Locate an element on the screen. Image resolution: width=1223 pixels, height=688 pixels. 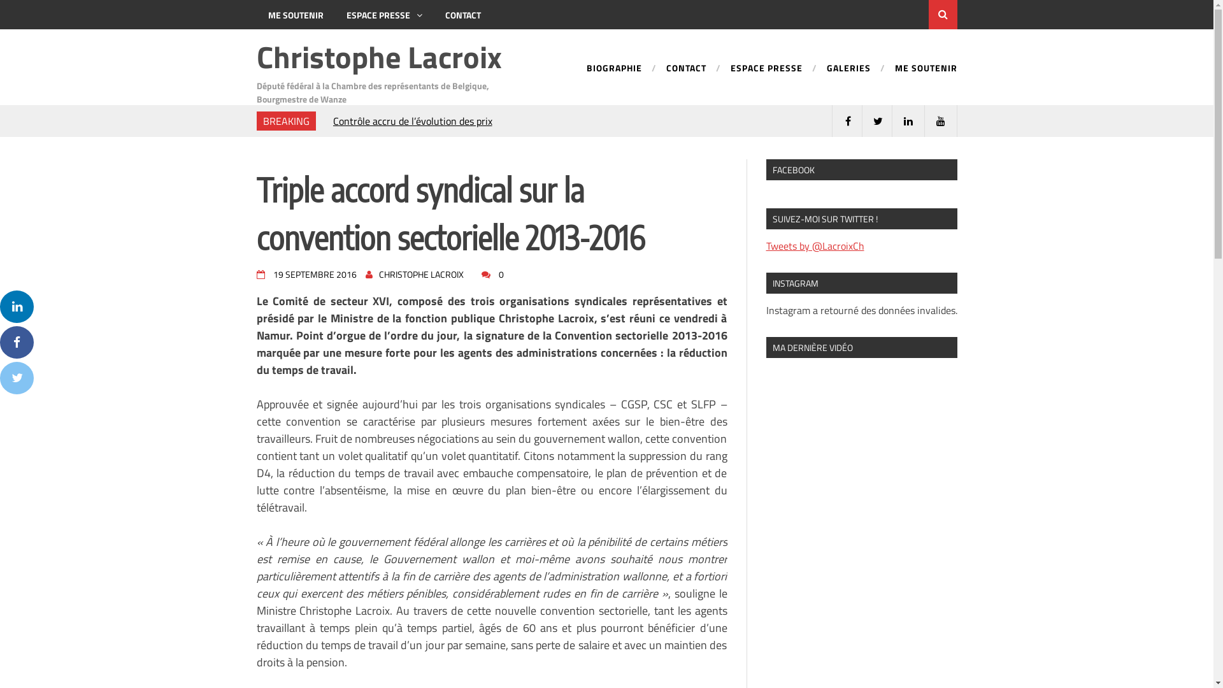
BIOGRAPHIE is located at coordinates (610, 74).